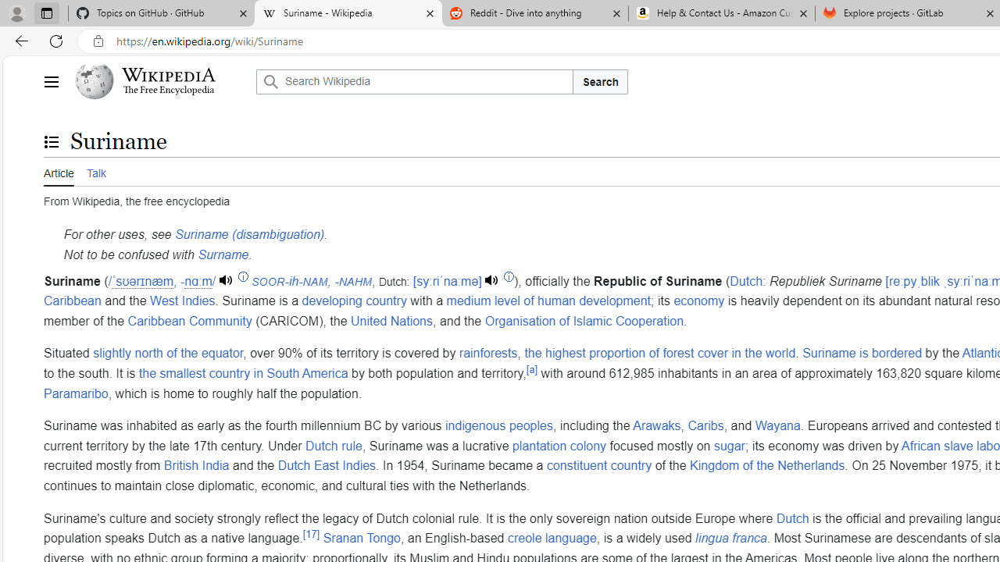  What do you see at coordinates (531, 368) in the screenshot?
I see `[a]` at bounding box center [531, 368].